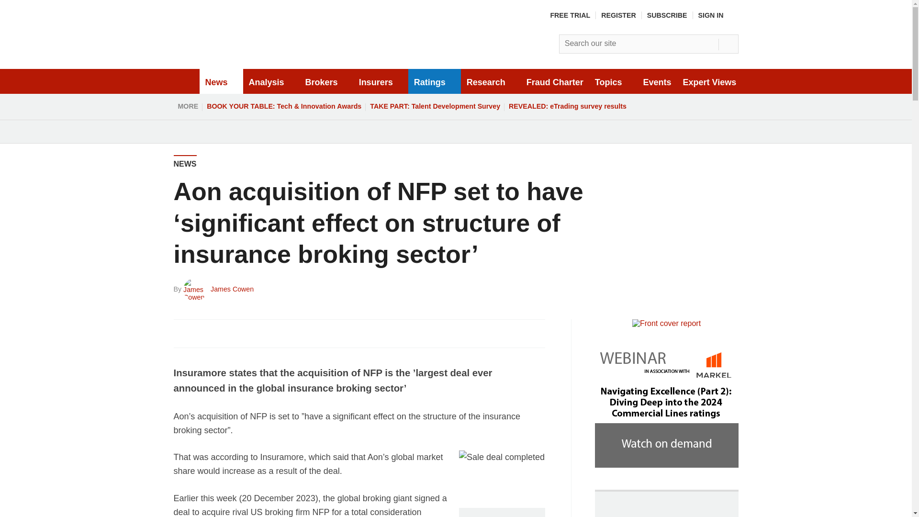 This screenshot has width=919, height=517. What do you see at coordinates (223, 333) in the screenshot?
I see `Share this on Linked in` at bounding box center [223, 333].